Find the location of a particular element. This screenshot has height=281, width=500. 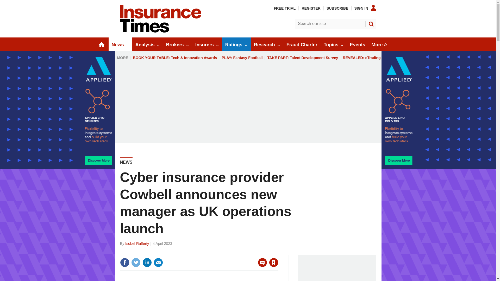

Share this on Twitter is located at coordinates (136, 263).